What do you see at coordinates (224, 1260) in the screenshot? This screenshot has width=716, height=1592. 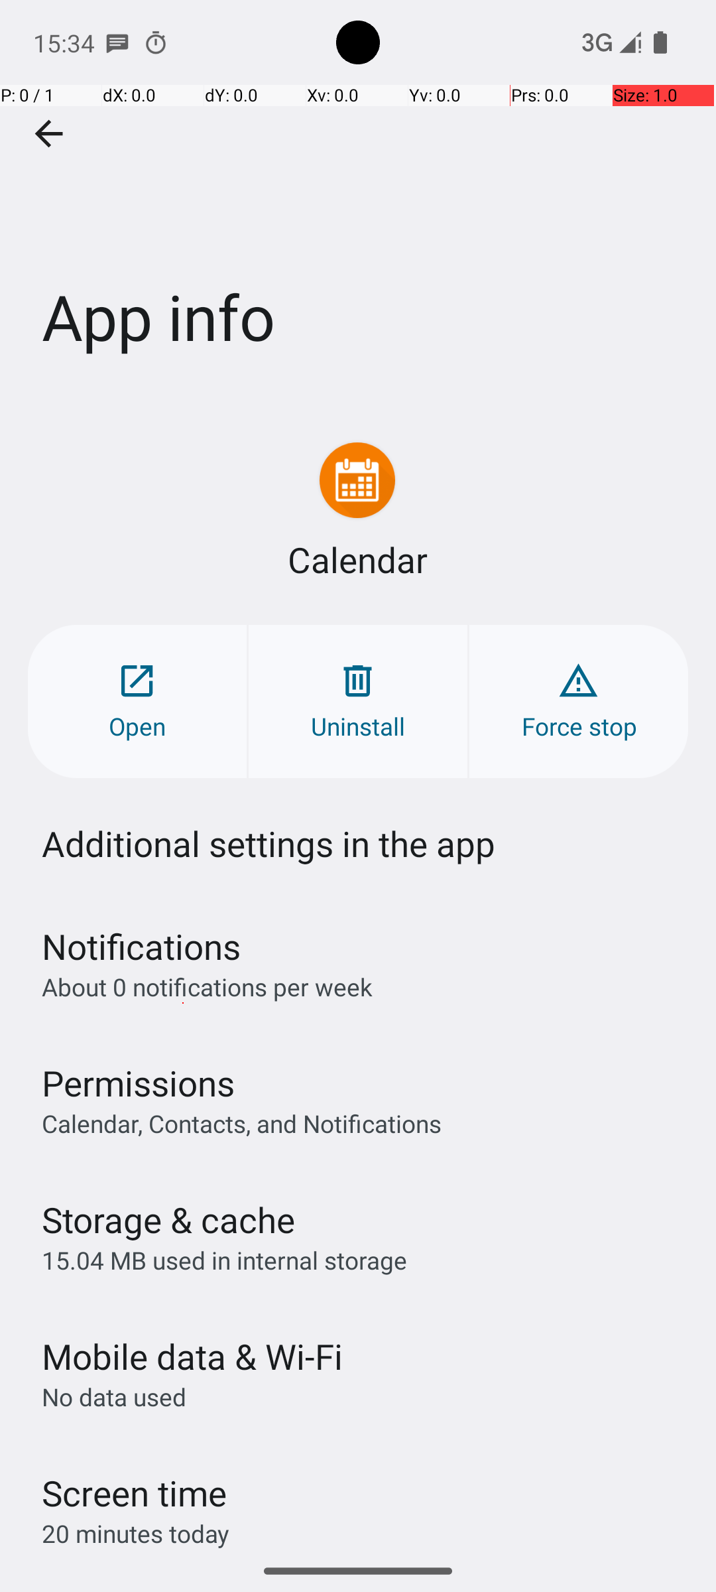 I see `15.04 MB used in internal storage` at bounding box center [224, 1260].